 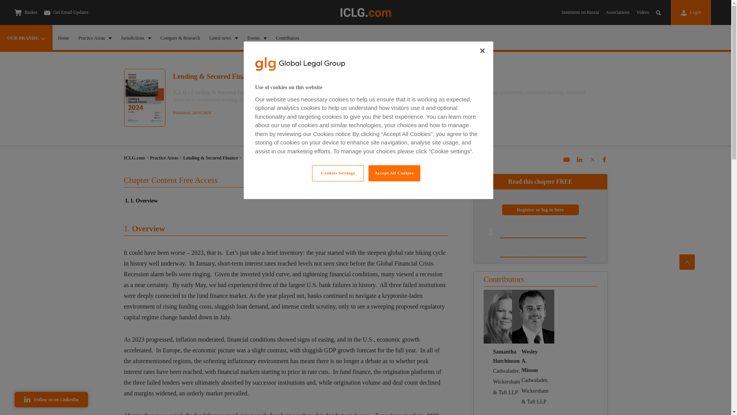 What do you see at coordinates (66, 12) in the screenshot?
I see `Get Email Updates` at bounding box center [66, 12].